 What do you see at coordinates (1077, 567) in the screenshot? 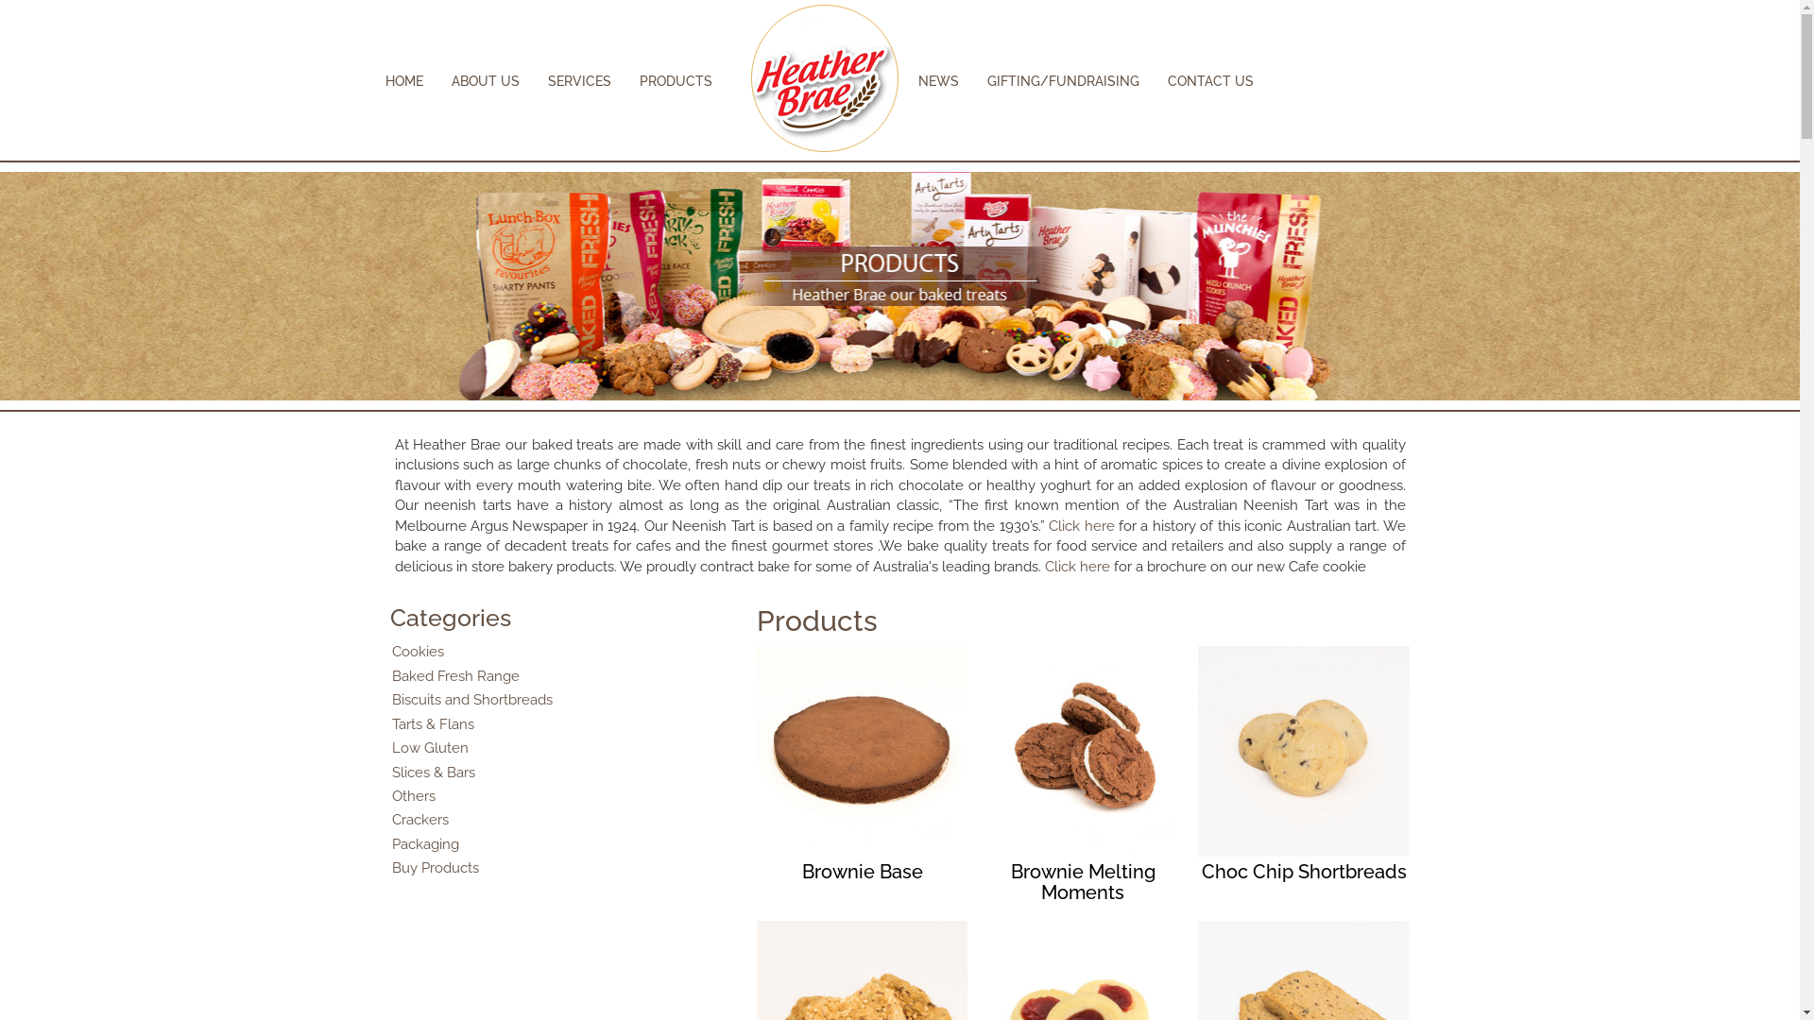
I see `Click here` at bounding box center [1077, 567].